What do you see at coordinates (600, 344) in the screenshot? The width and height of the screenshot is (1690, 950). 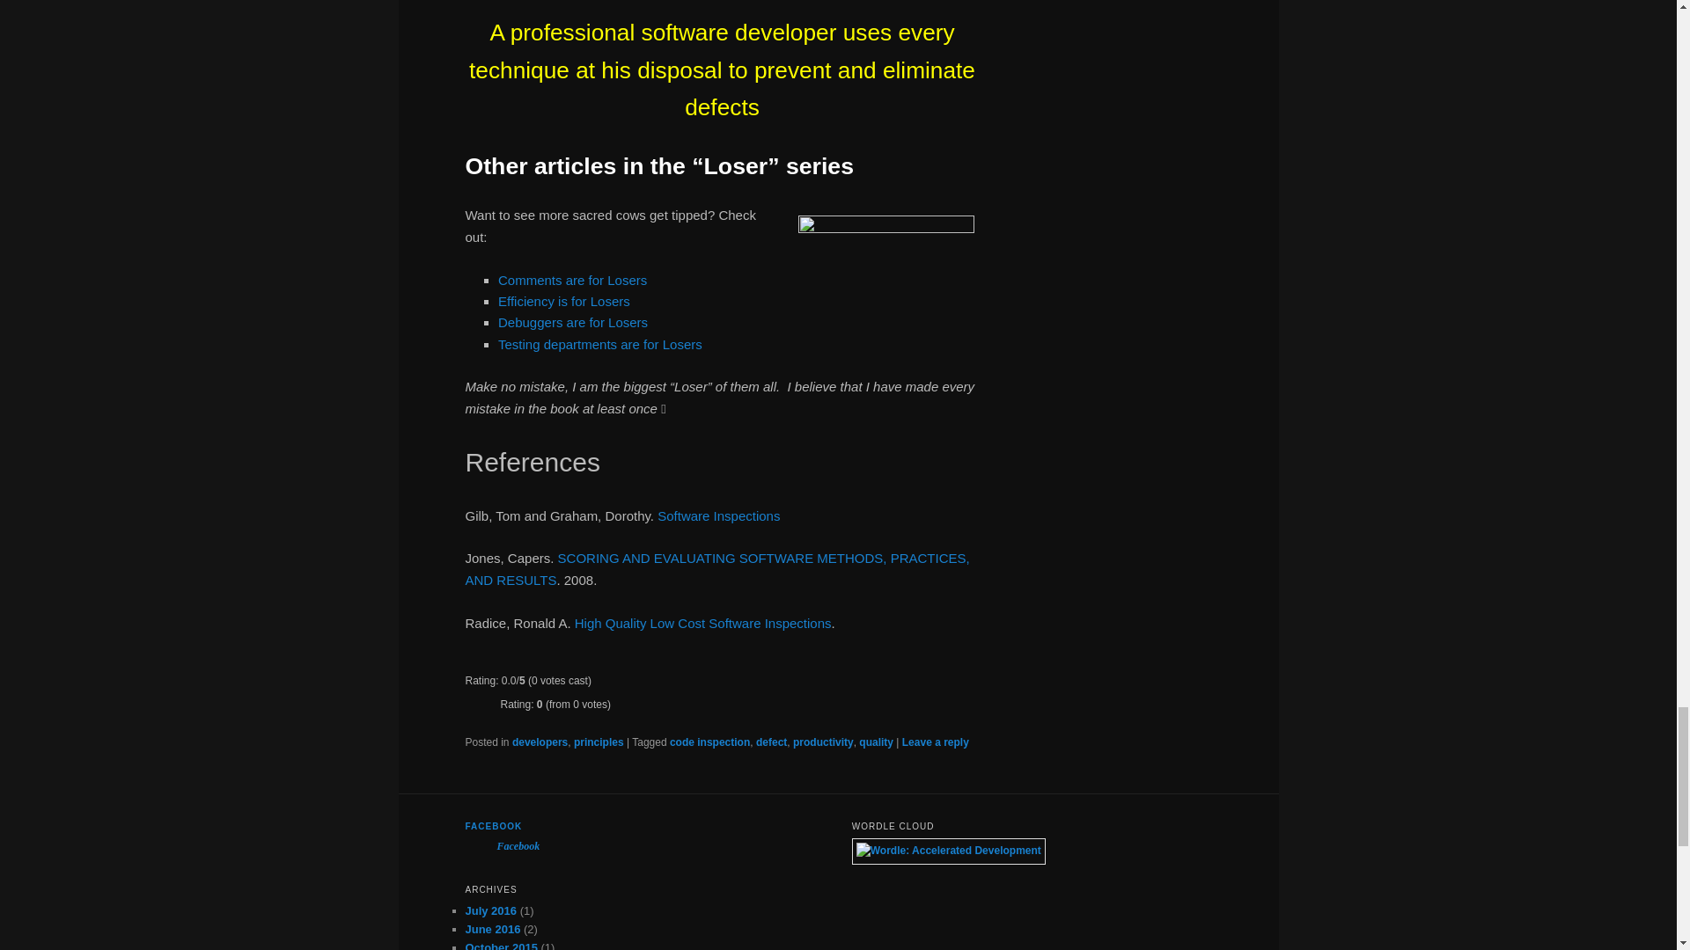 I see `Testing departments are for Losers` at bounding box center [600, 344].